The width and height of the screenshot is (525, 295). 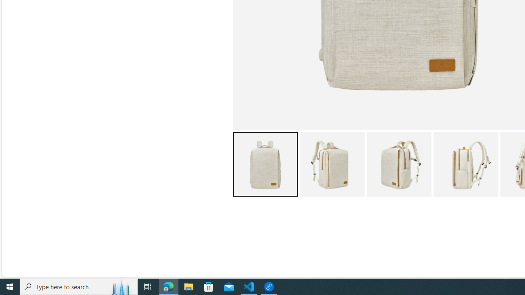 I want to click on Nordace Siena Pro 15 Backpack, so click(x=466, y=164).